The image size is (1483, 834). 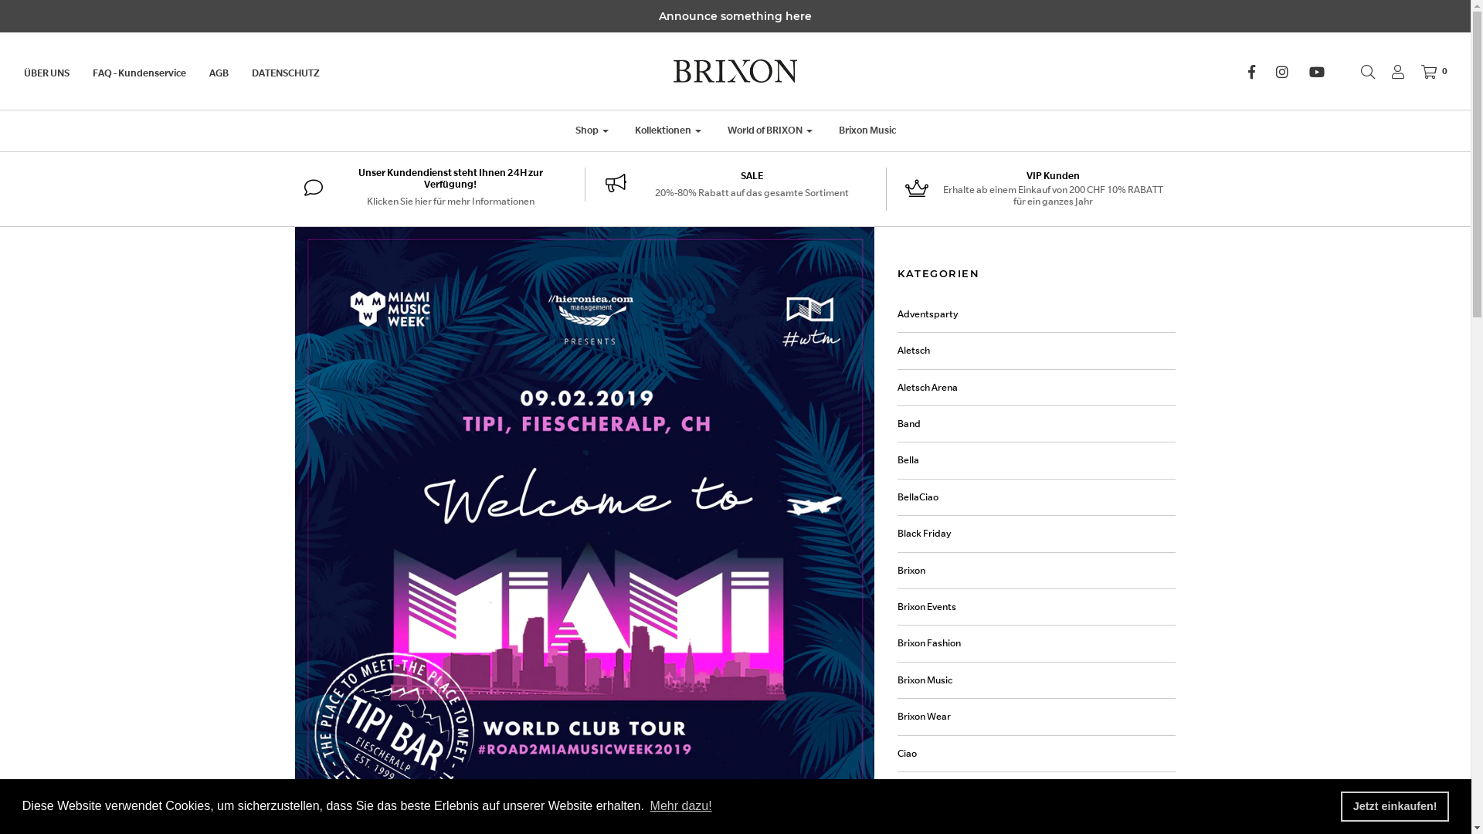 What do you see at coordinates (925, 534) in the screenshot?
I see `Black Friday` at bounding box center [925, 534].